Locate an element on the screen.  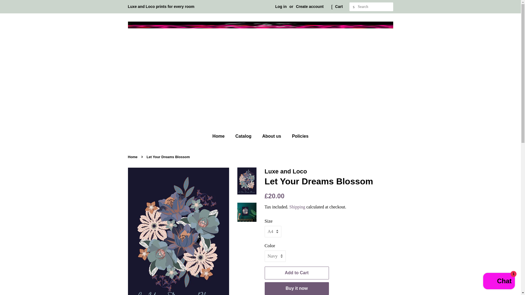
About us is located at coordinates (272, 136).